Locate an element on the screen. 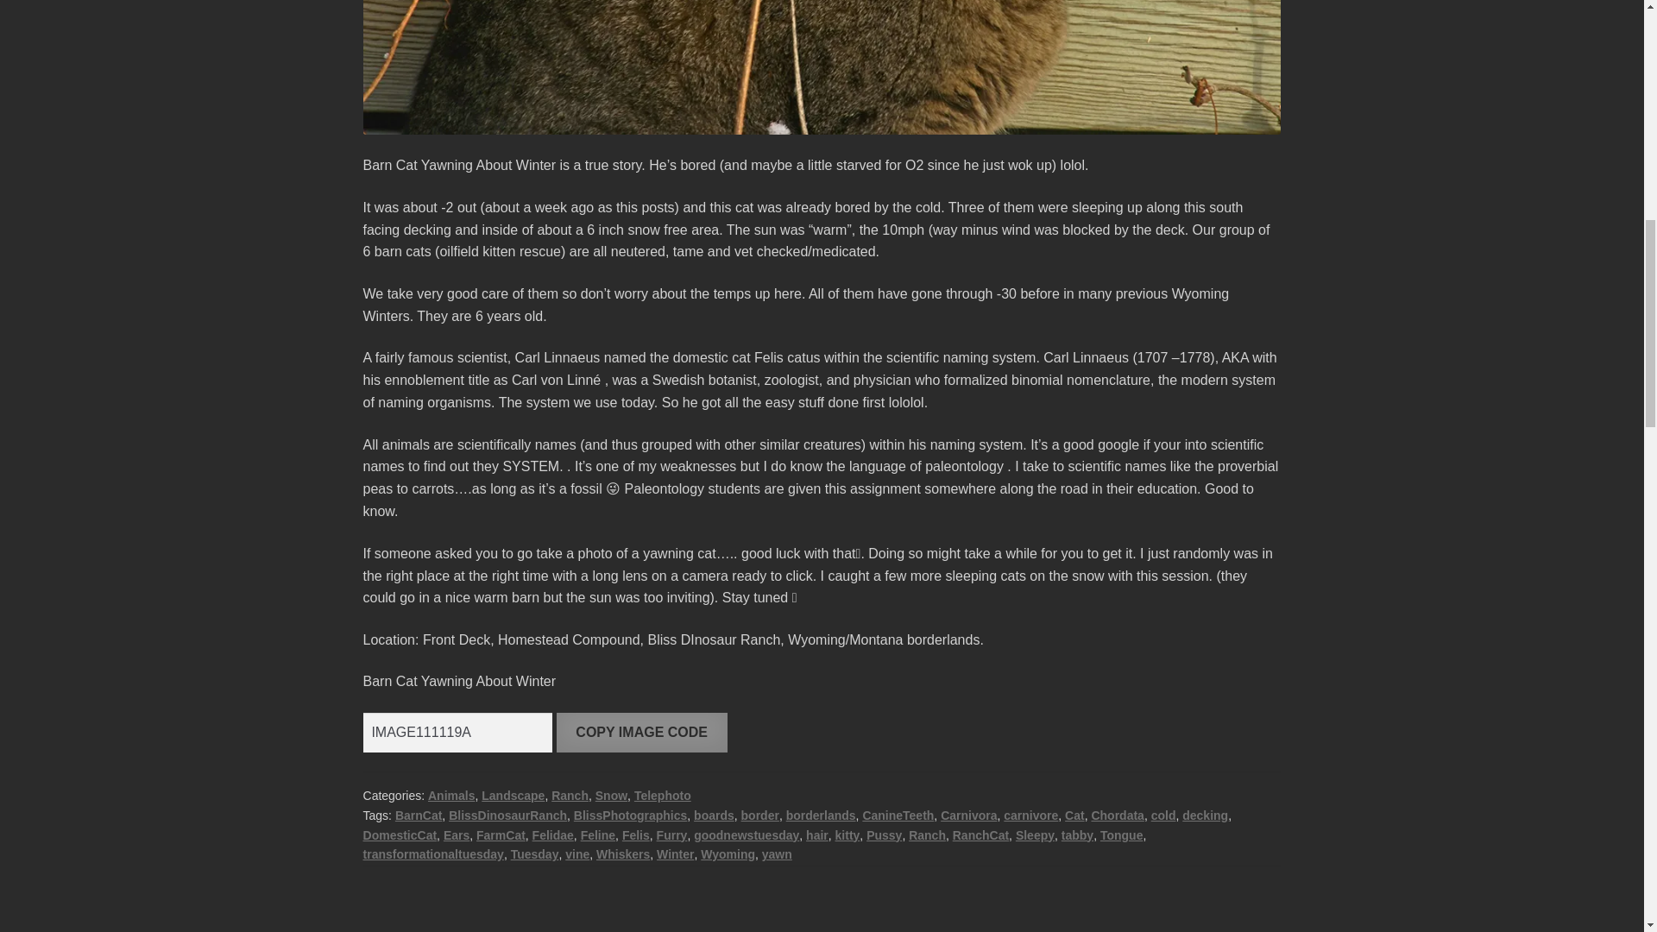  COPY IMAGE CODE is located at coordinates (642, 732).